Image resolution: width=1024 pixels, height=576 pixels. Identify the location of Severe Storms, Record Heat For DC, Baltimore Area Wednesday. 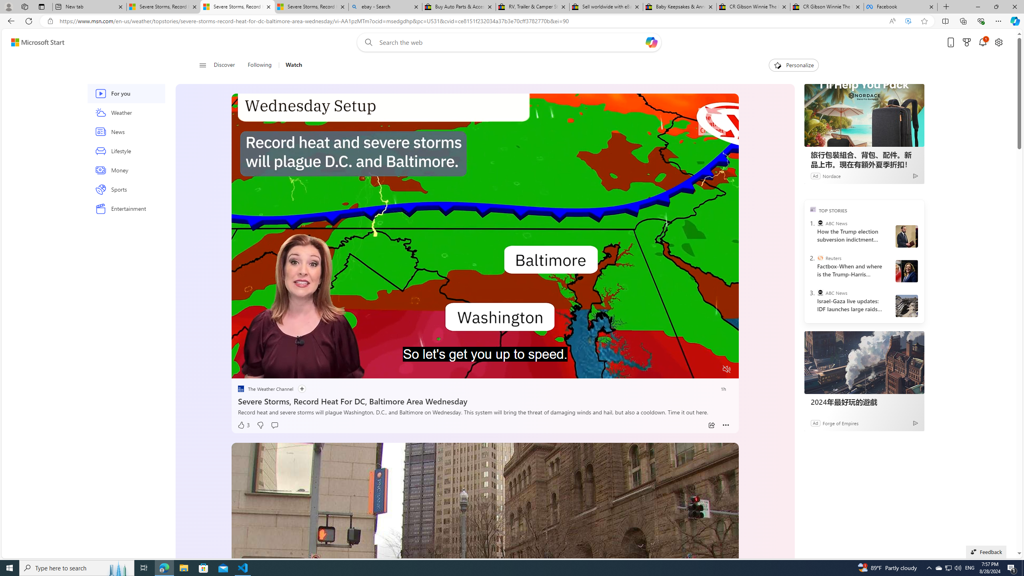
(485, 400).